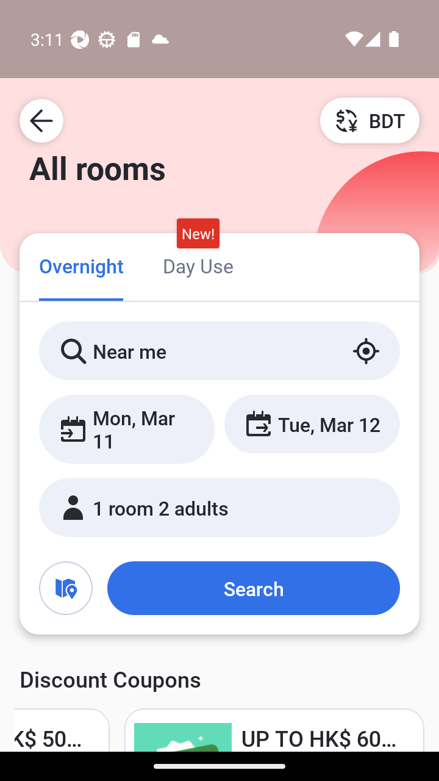 The width and height of the screenshot is (439, 781). What do you see at coordinates (127, 429) in the screenshot?
I see `Mon, Mar 11` at bounding box center [127, 429].